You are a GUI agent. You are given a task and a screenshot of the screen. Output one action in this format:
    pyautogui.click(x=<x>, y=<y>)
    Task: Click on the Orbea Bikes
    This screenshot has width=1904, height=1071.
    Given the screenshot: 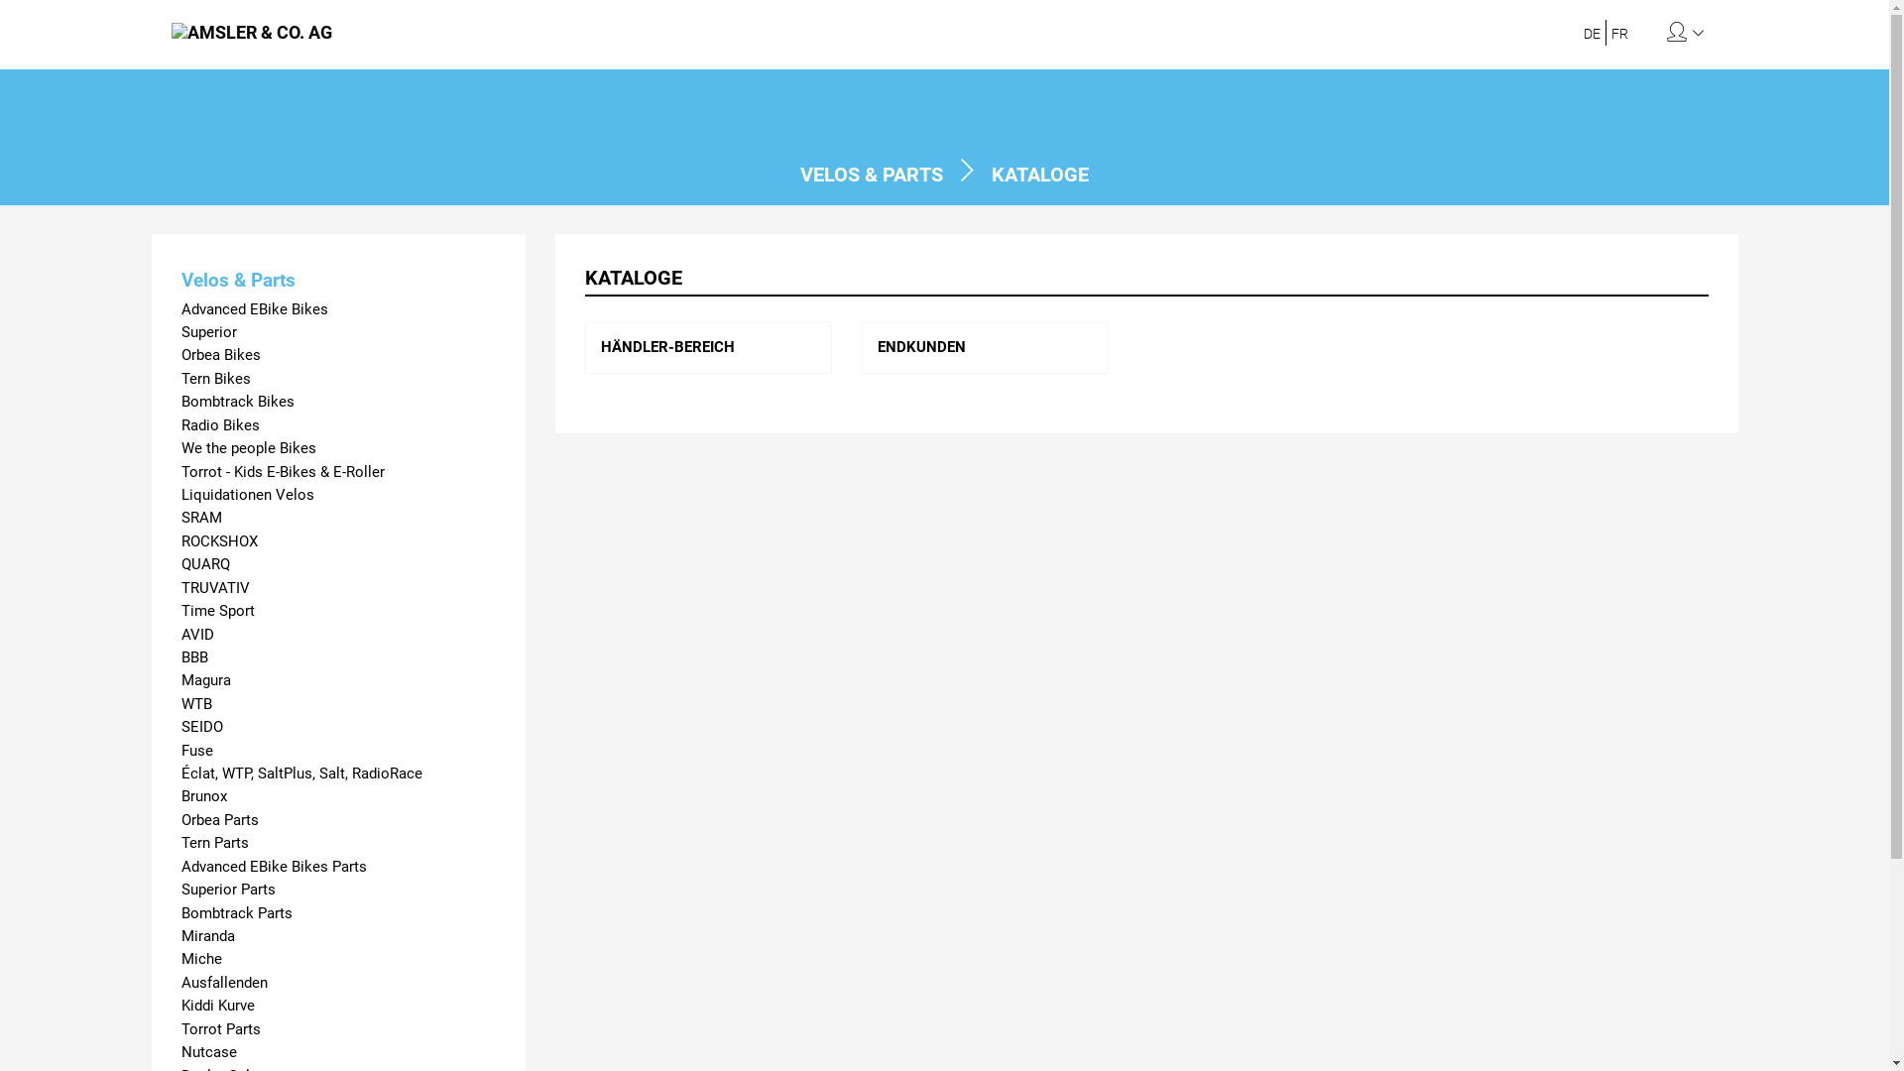 What is the action you would take?
    pyautogui.click(x=338, y=355)
    